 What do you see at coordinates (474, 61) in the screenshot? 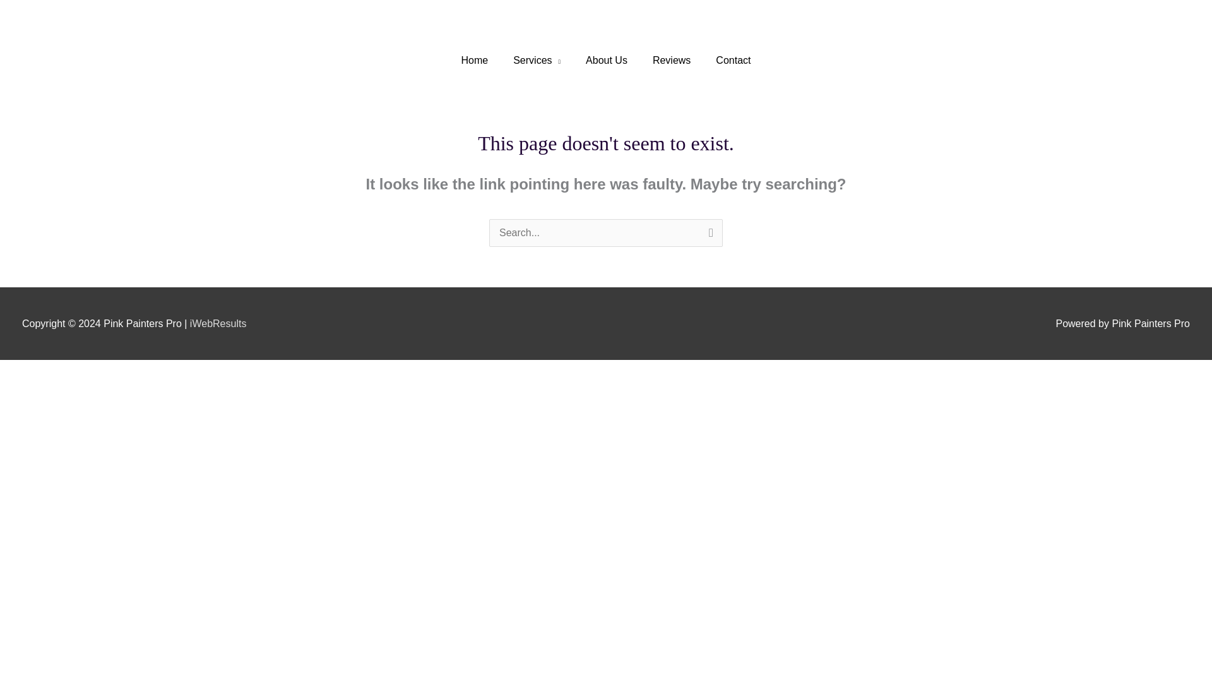
I see `Home` at bounding box center [474, 61].